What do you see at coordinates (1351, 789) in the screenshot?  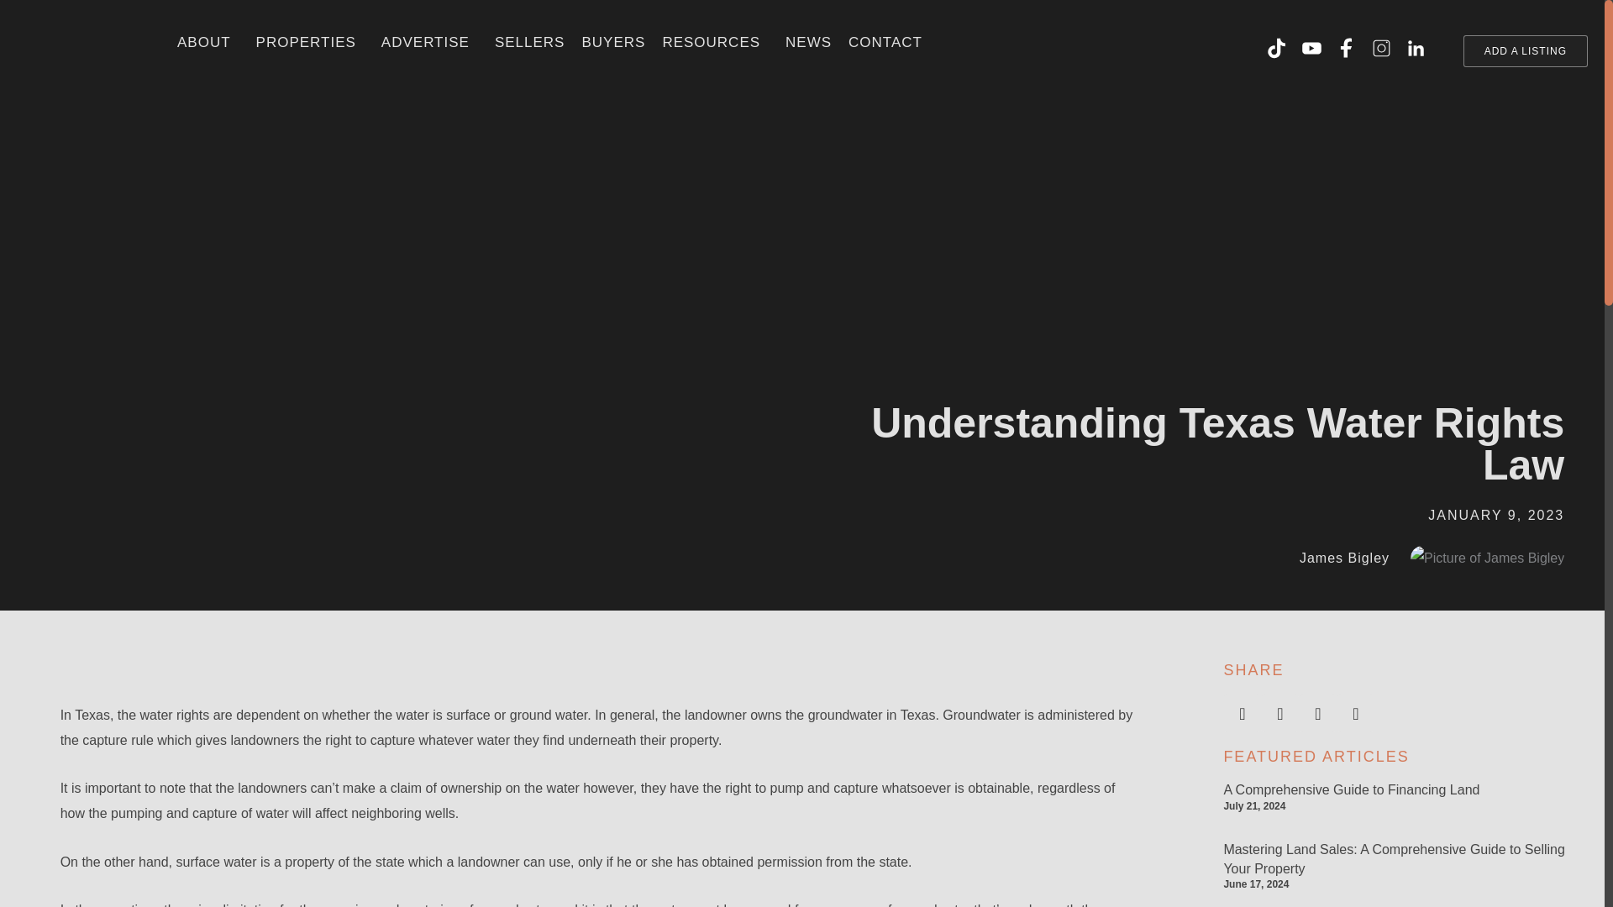 I see `A Comprehensive Guide to Financing Land` at bounding box center [1351, 789].